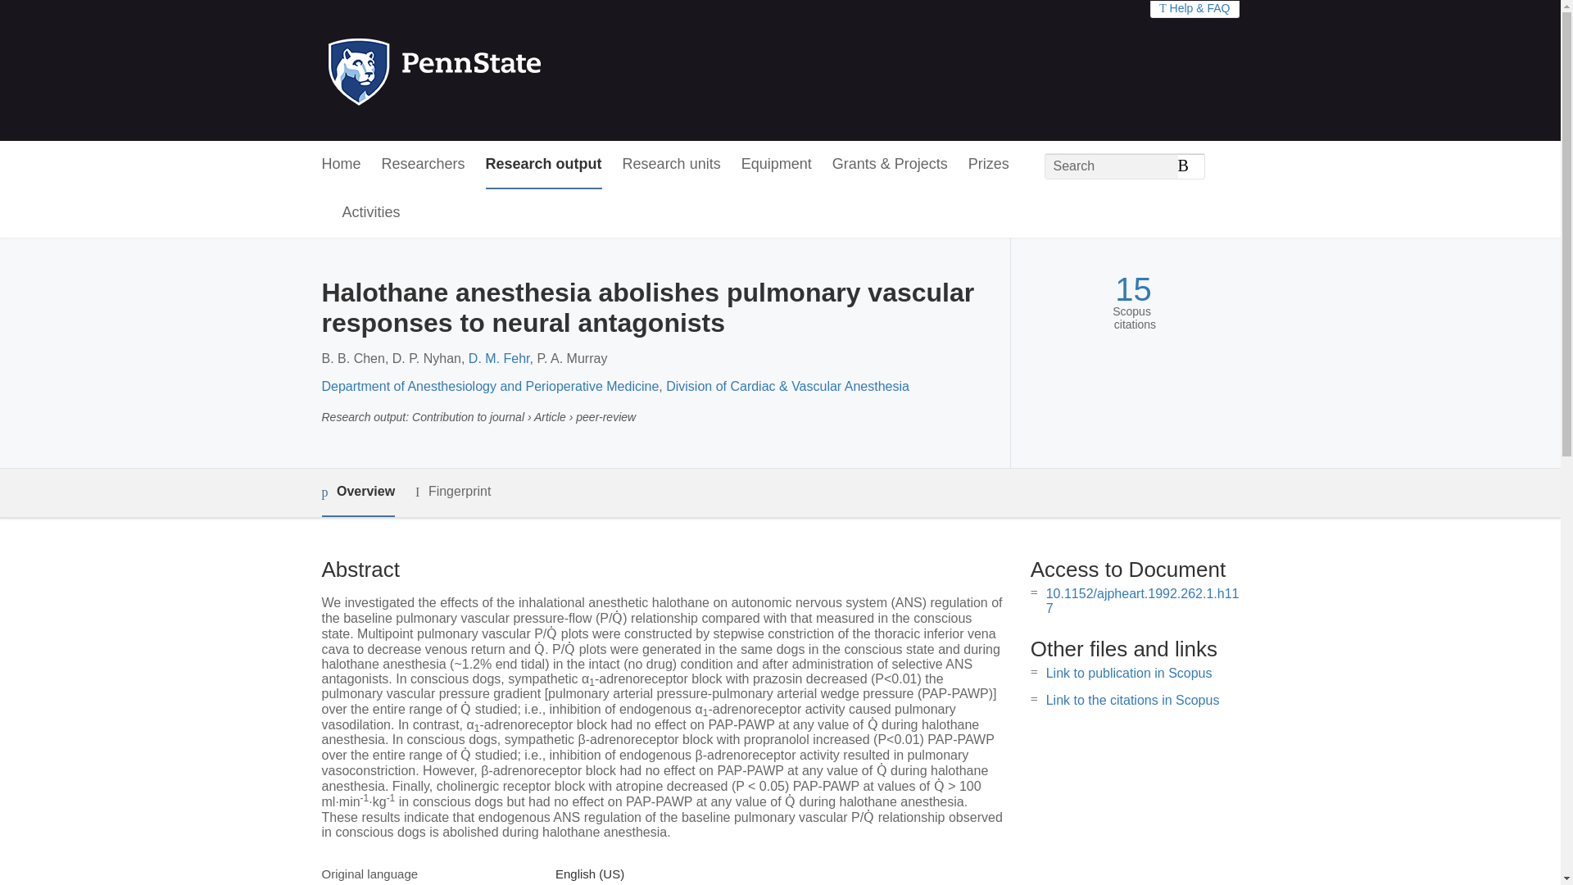 This screenshot has height=885, width=1573. What do you see at coordinates (1129, 674) in the screenshot?
I see `Link to publication in Scopus` at bounding box center [1129, 674].